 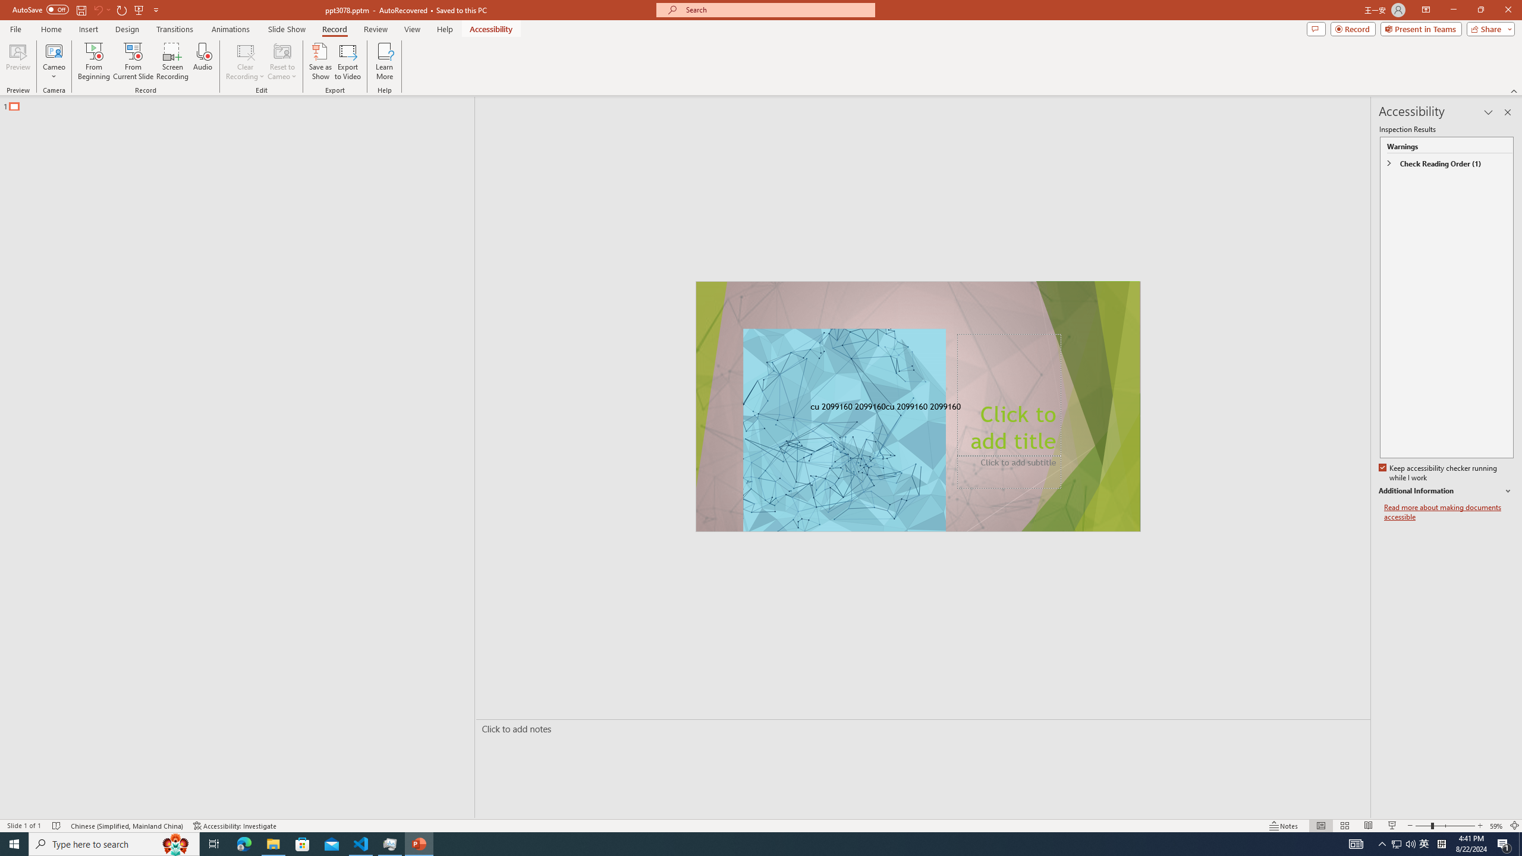 What do you see at coordinates (18, 61) in the screenshot?
I see `Preview` at bounding box center [18, 61].